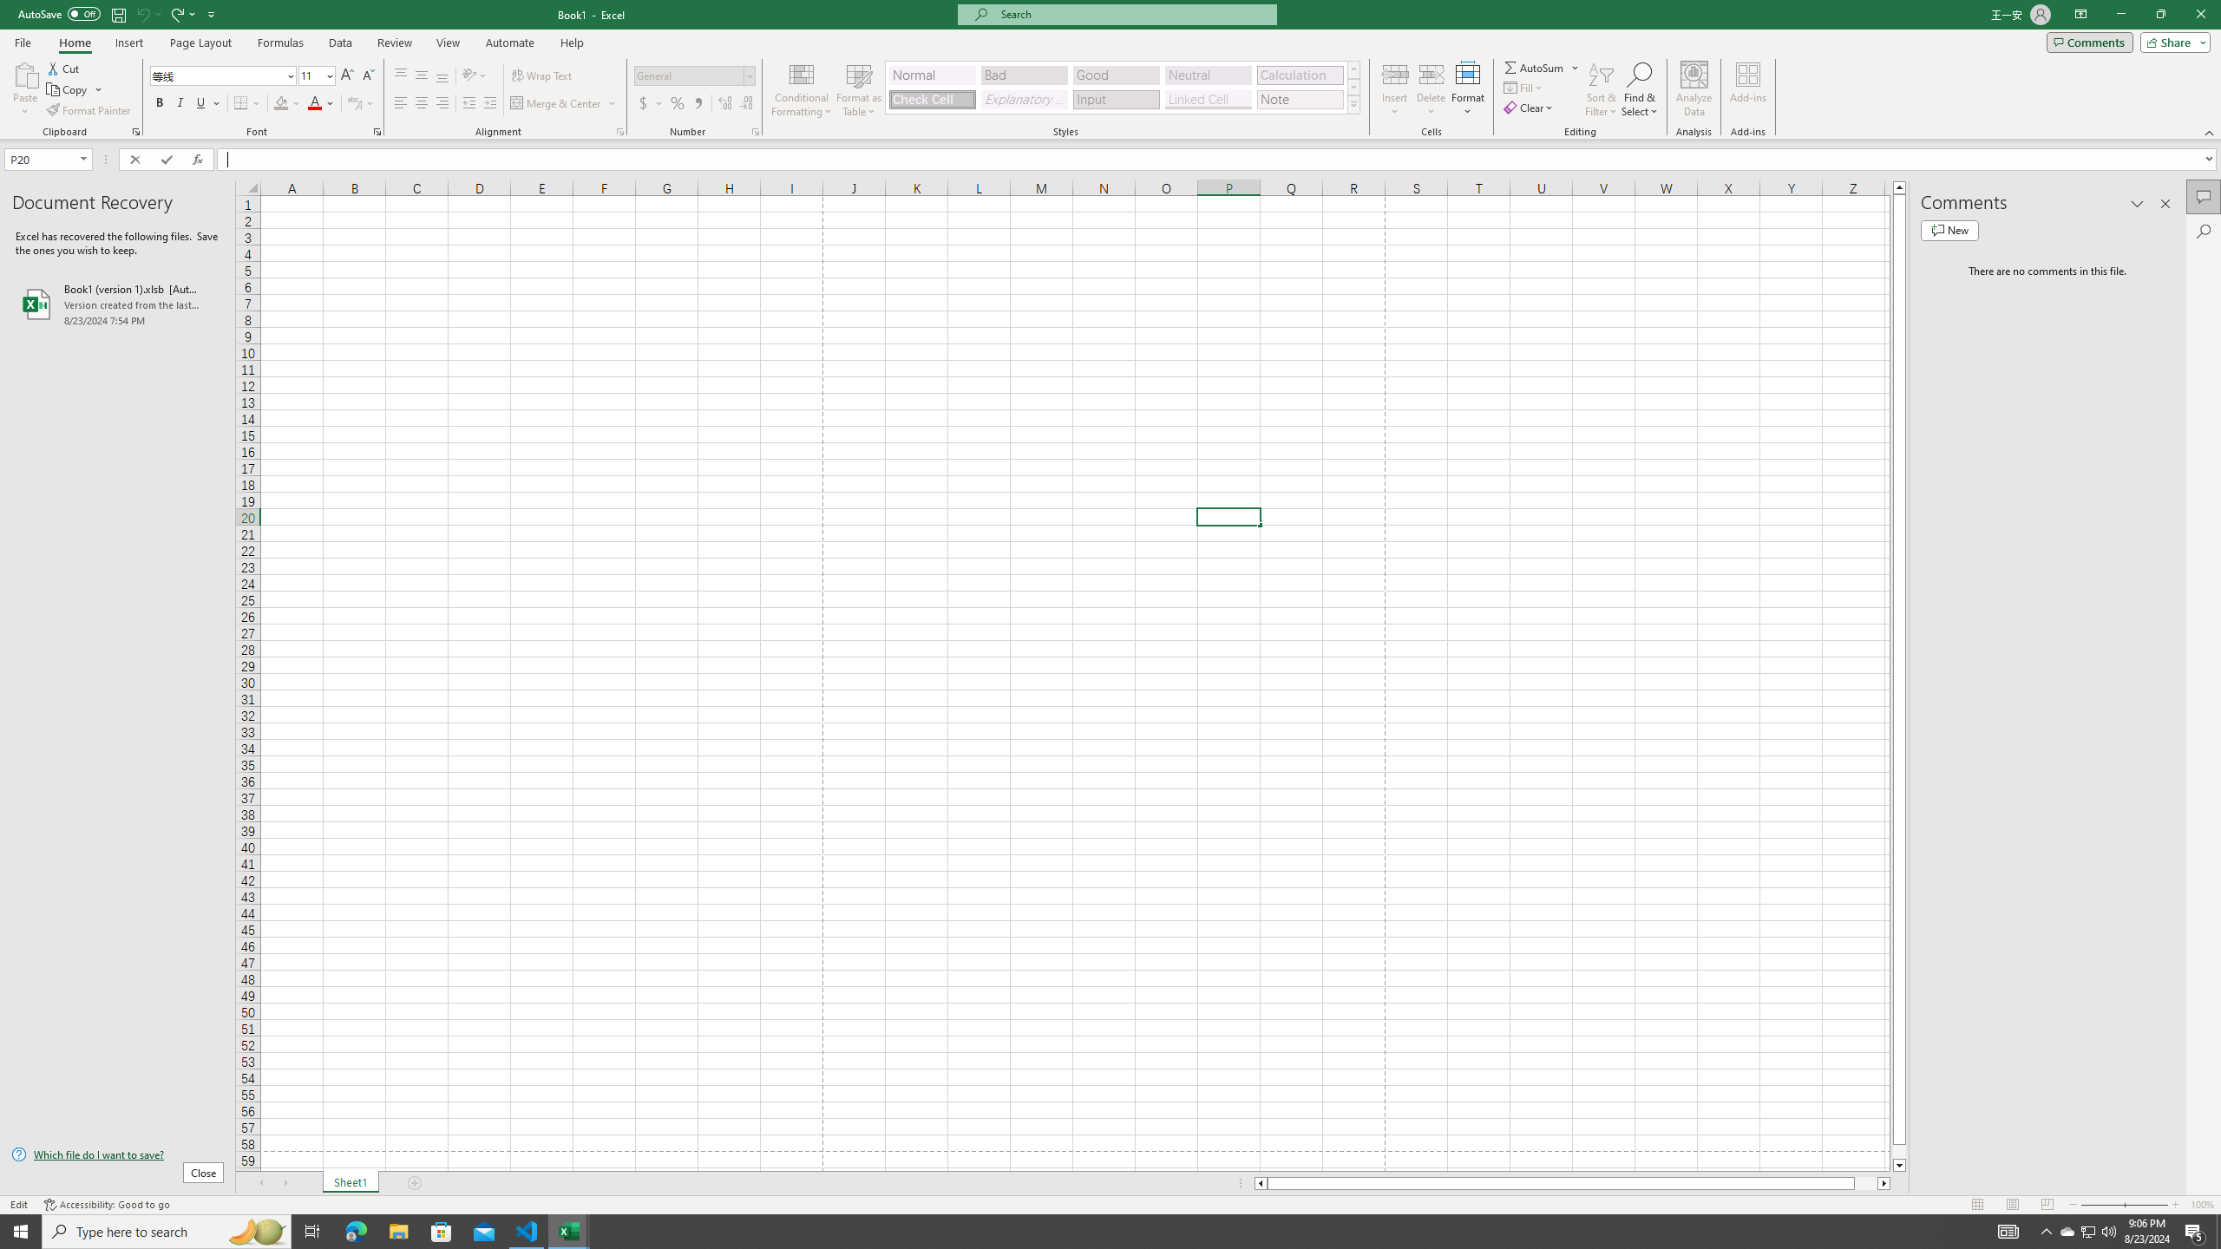  Describe the element at coordinates (1469, 89) in the screenshot. I see `Format` at that location.